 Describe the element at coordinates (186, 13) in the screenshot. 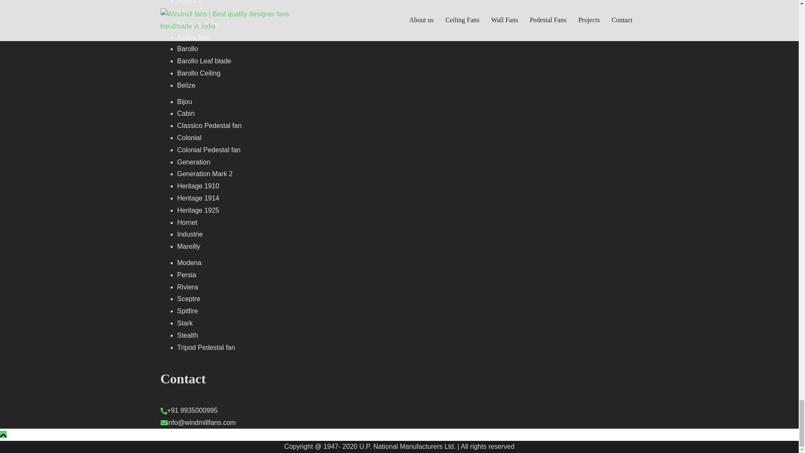

I see `Asana` at that location.